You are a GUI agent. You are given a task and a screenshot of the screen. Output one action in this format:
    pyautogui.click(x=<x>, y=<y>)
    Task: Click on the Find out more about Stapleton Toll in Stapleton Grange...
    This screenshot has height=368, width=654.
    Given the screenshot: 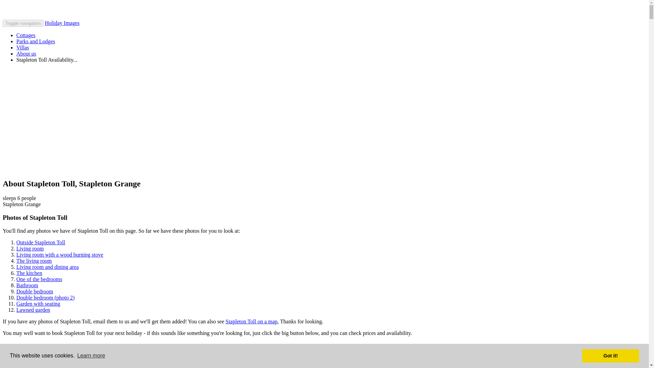 What is the action you would take?
    pyautogui.click(x=65, y=356)
    